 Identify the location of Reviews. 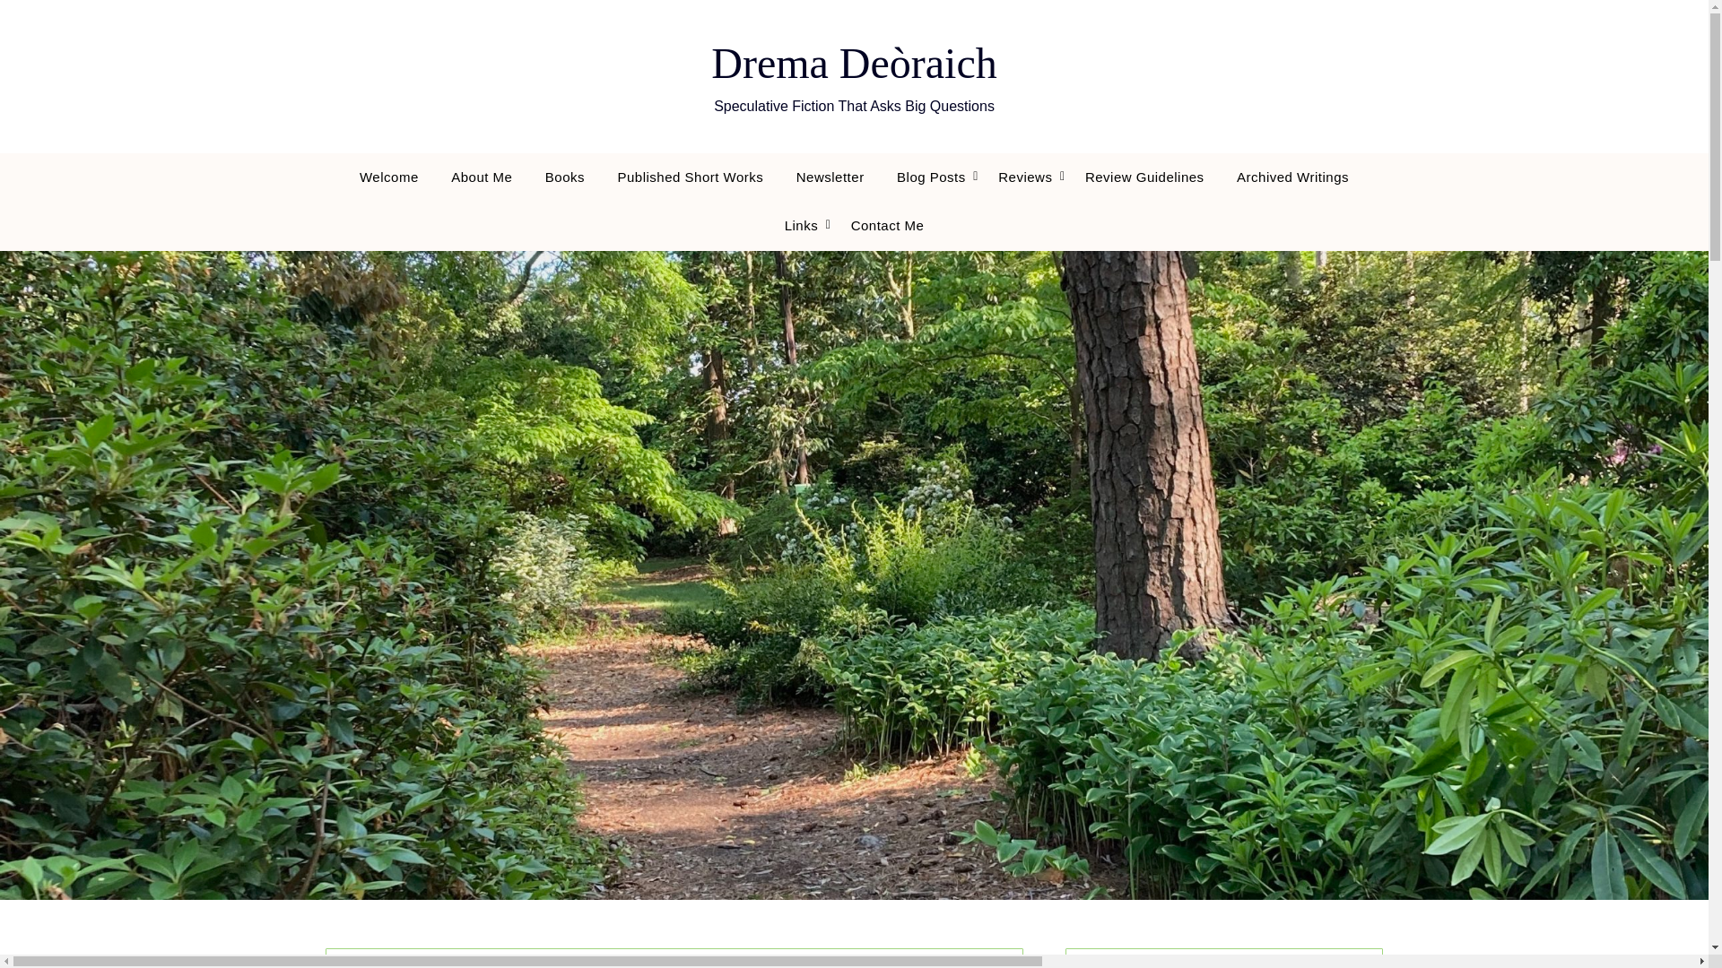
(1024, 177).